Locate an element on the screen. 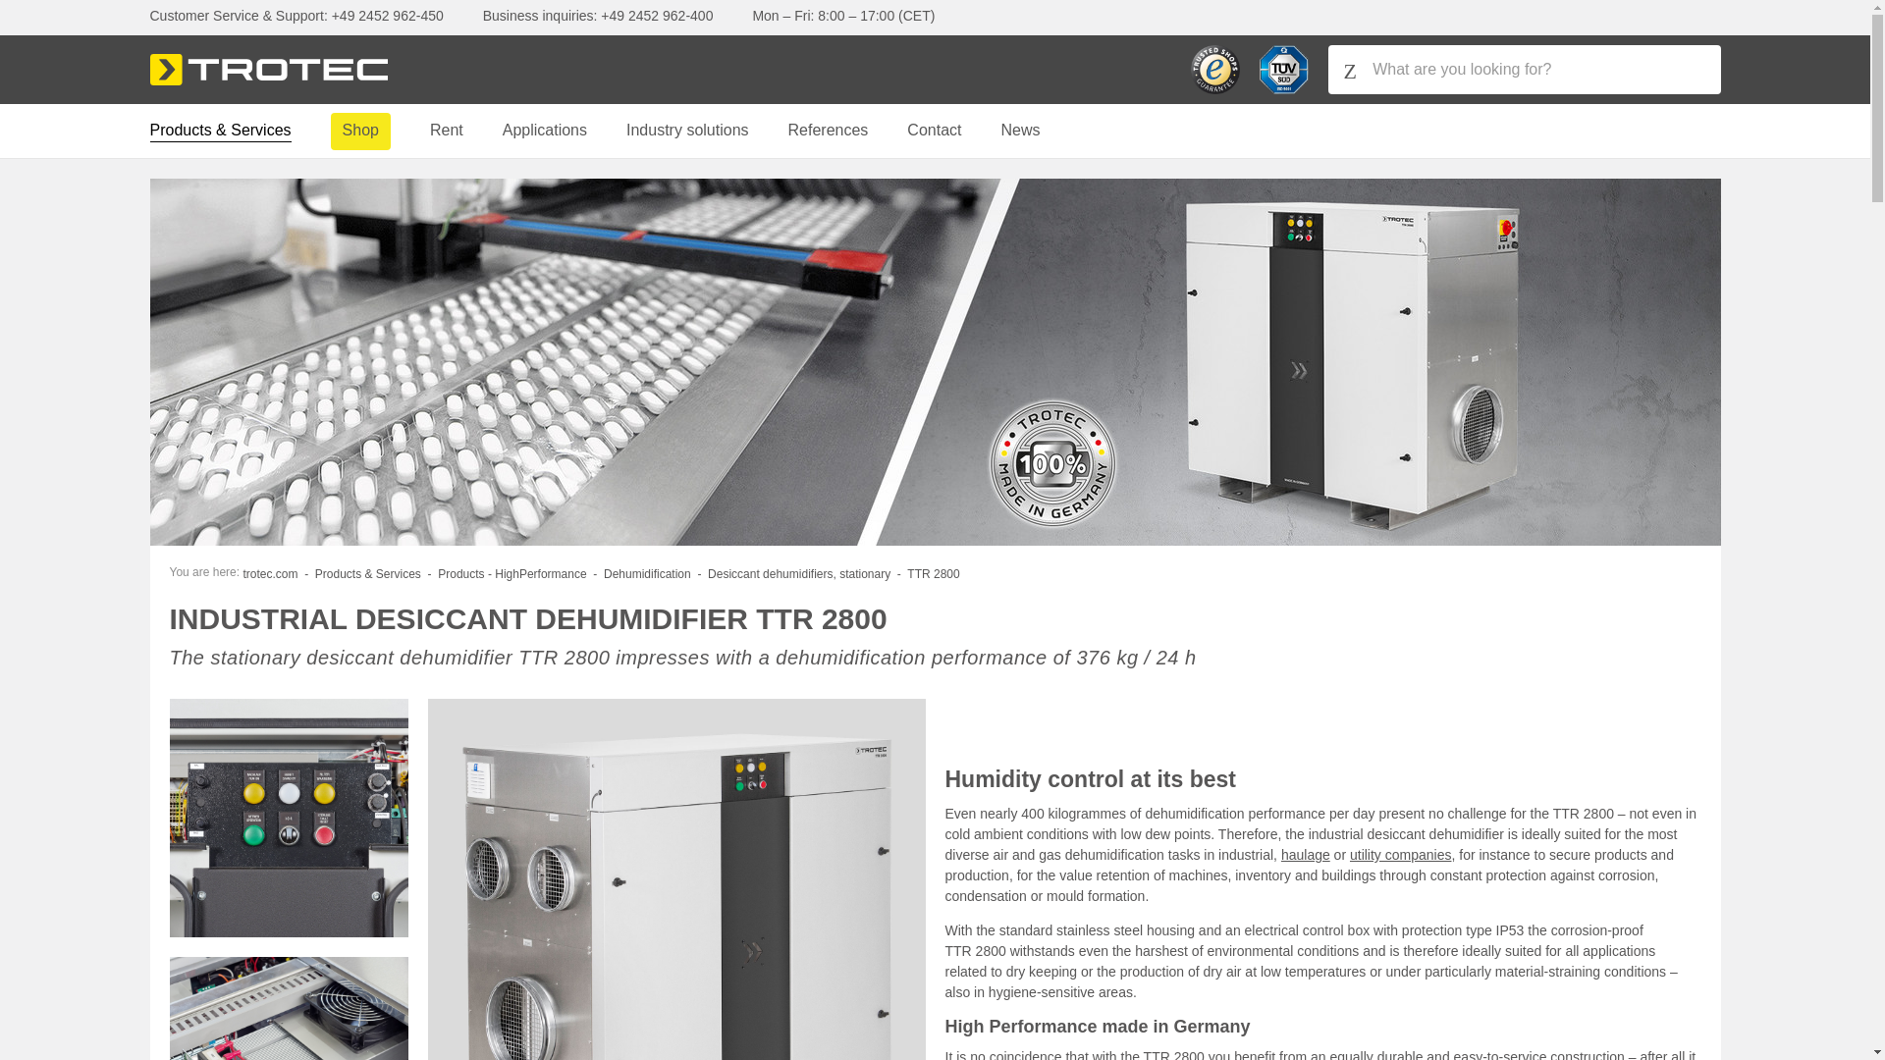 The height and width of the screenshot is (1060, 1885). Shop is located at coordinates (360, 131).